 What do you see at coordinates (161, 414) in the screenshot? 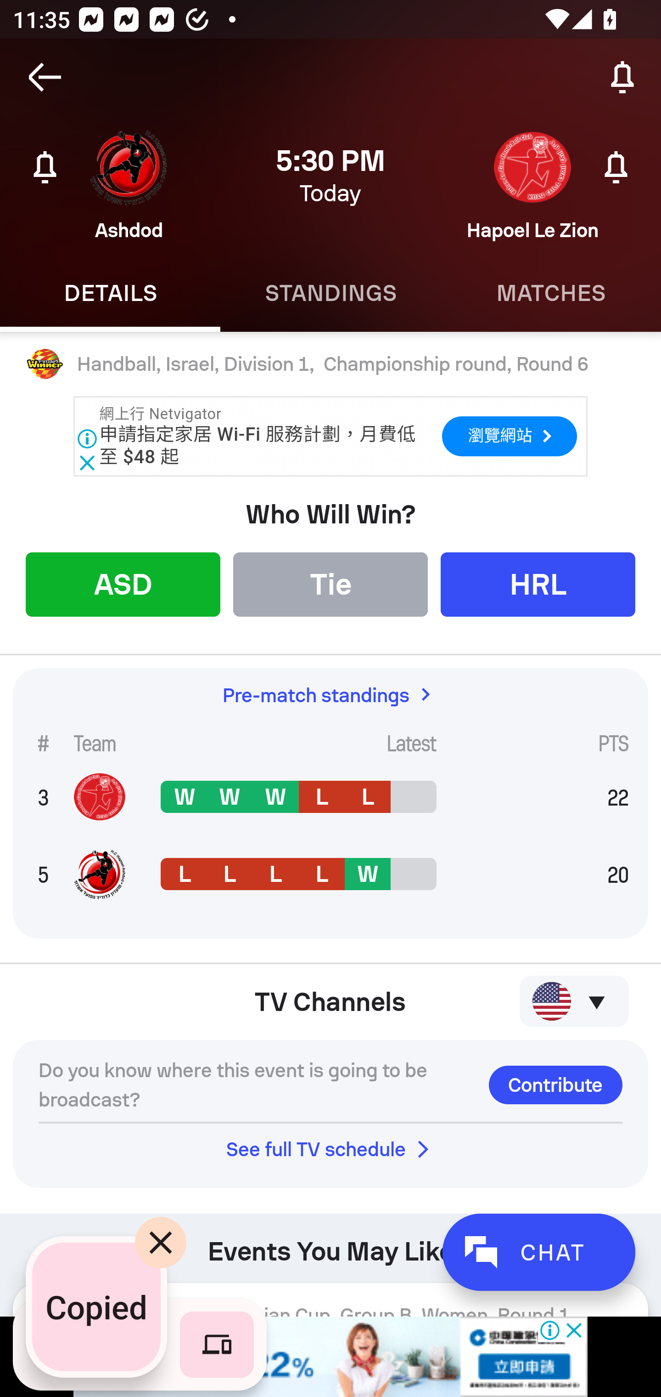
I see `網上行 Netvigator` at bounding box center [161, 414].